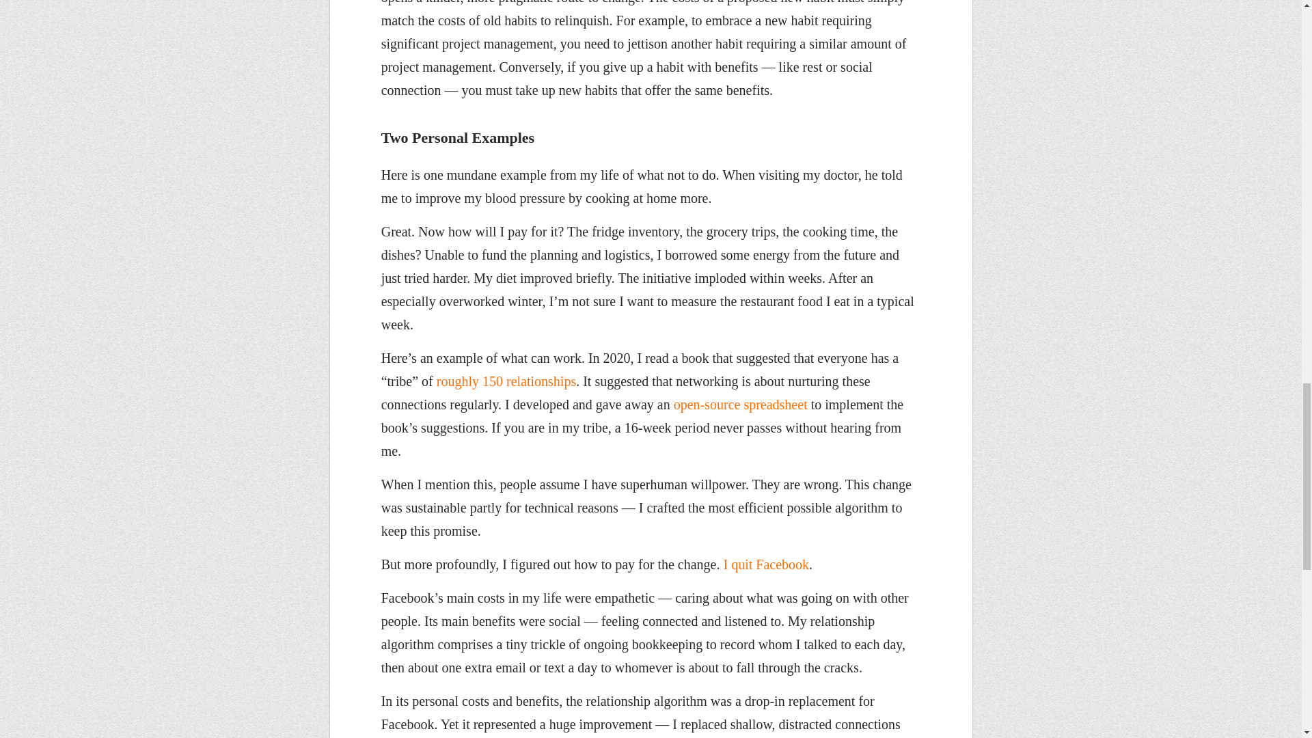 Image resolution: width=1312 pixels, height=738 pixels. I want to click on I quit Facebook, so click(765, 564).